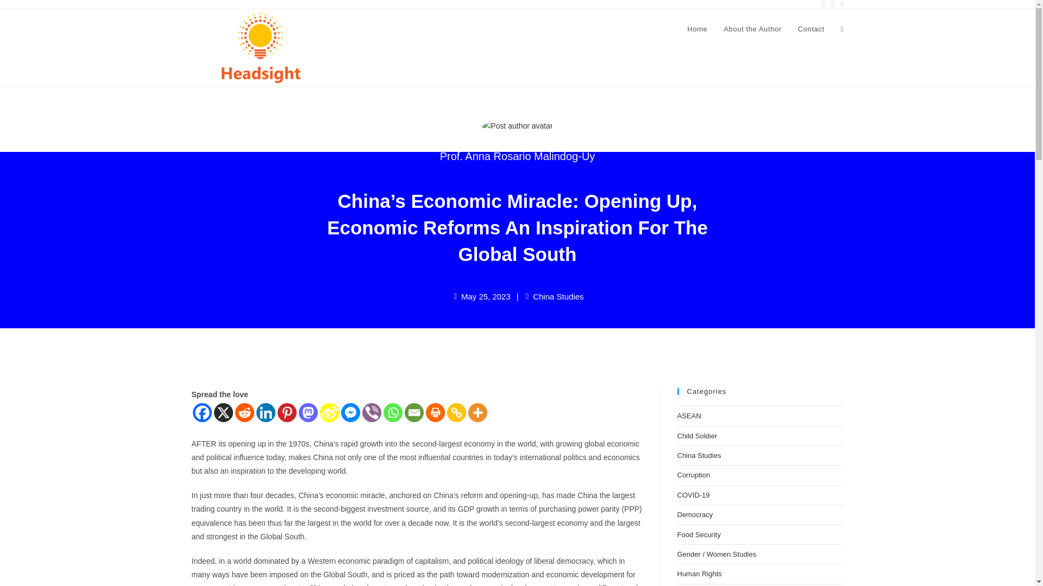 This screenshot has height=586, width=1043. I want to click on X, so click(223, 412).